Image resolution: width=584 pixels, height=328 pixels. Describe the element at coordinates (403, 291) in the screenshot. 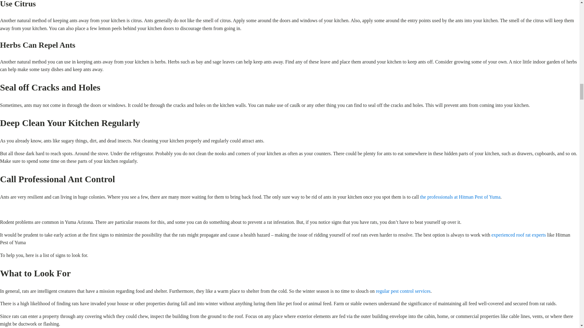

I see `regular pest control services` at that location.